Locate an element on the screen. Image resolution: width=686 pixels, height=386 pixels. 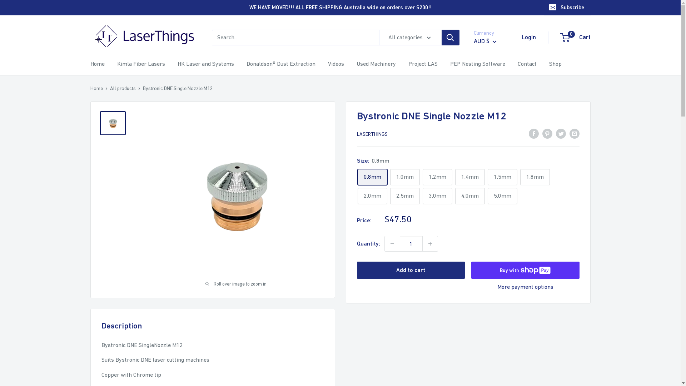
BIF is located at coordinates (496, 256).